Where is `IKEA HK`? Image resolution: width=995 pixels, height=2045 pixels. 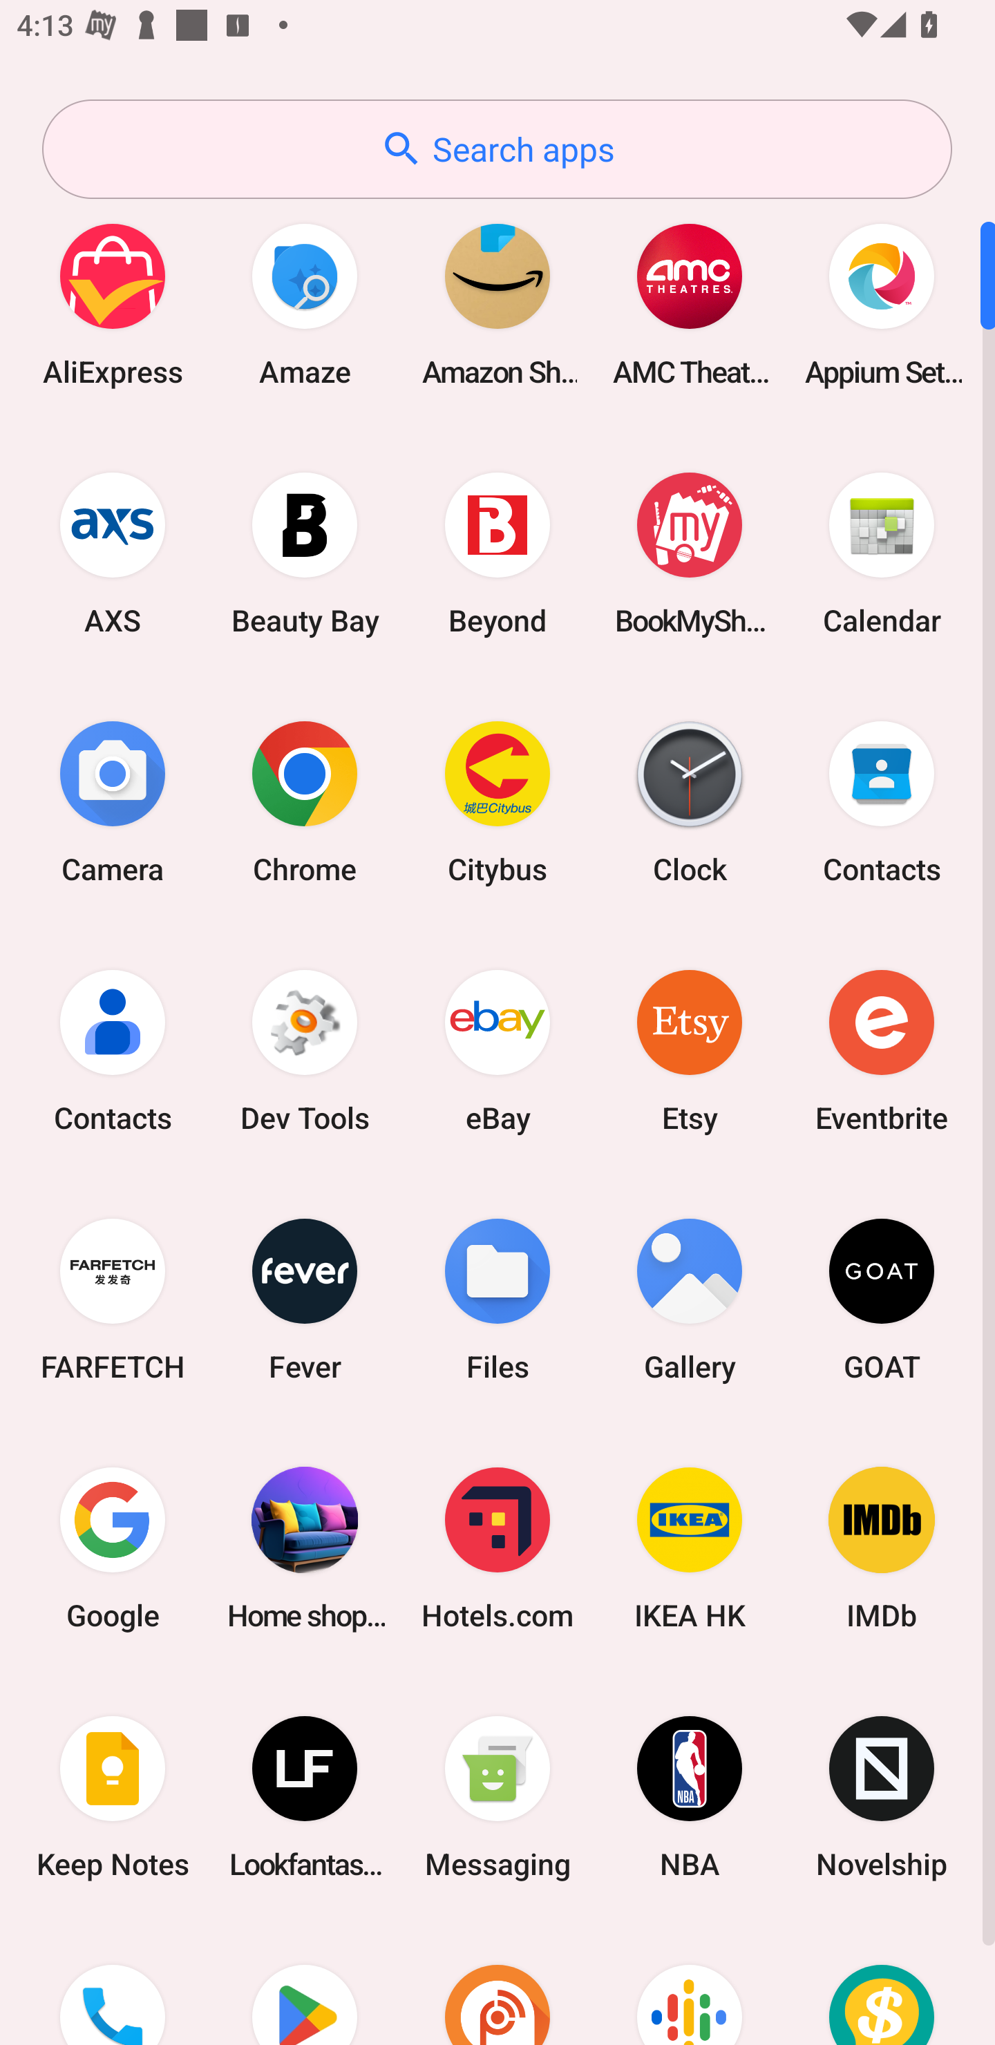 IKEA HK is located at coordinates (690, 1548).